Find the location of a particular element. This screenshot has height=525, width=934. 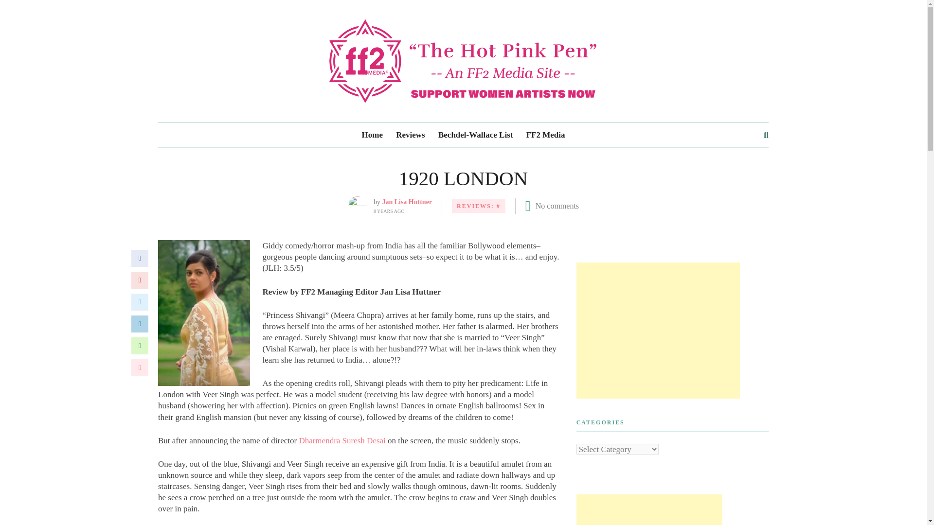

No comments is located at coordinates (557, 206).